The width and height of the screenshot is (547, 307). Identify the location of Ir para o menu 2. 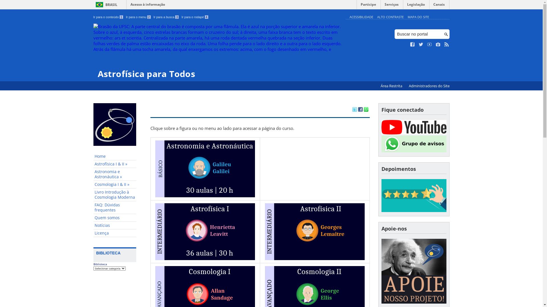
(138, 17).